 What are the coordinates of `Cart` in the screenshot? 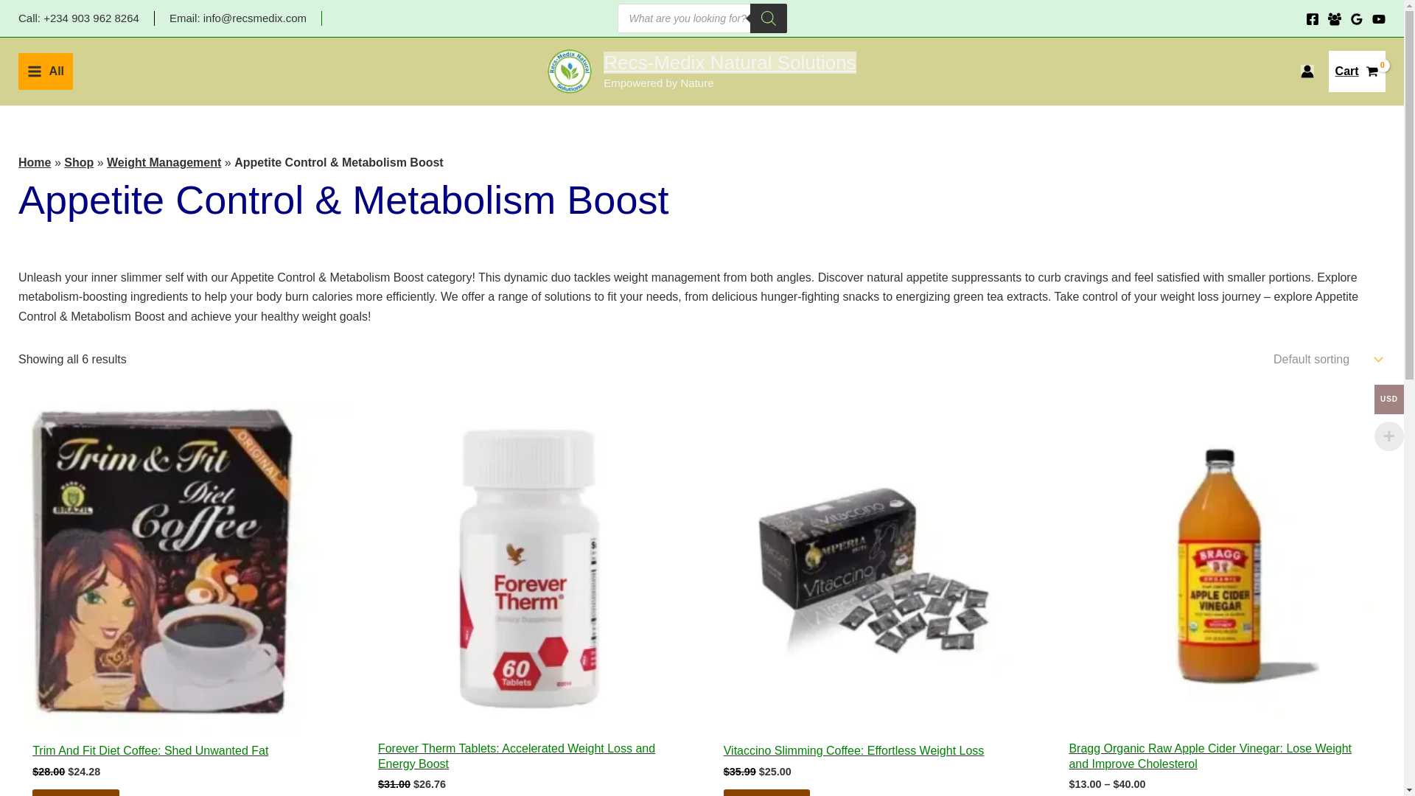 It's located at (730, 63).